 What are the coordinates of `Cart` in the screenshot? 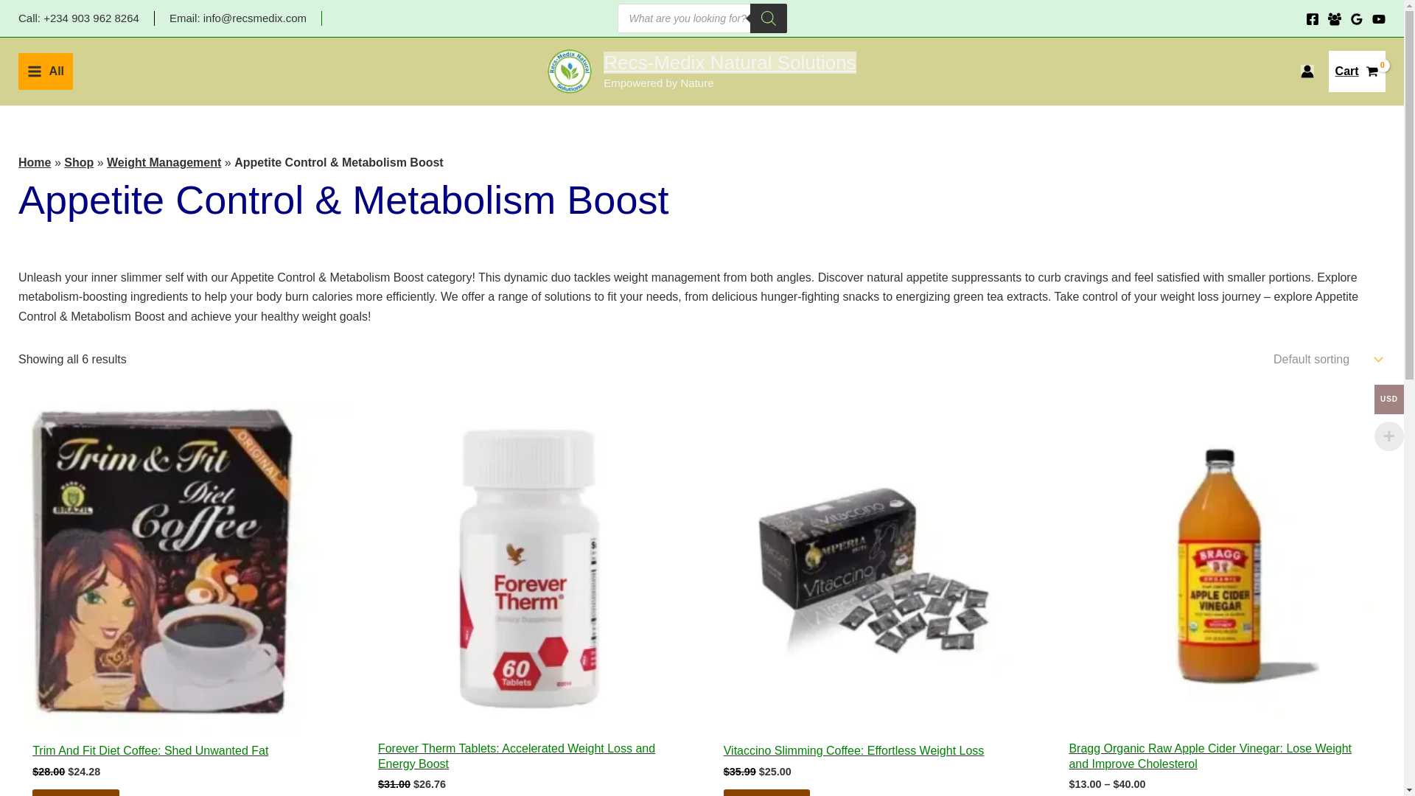 It's located at (730, 63).